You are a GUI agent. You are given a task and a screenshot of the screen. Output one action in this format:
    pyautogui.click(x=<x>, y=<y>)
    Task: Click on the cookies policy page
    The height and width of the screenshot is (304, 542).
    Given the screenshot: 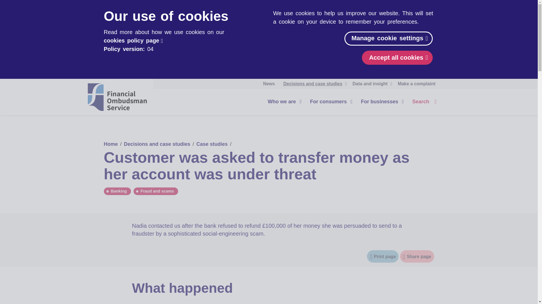 What is the action you would take?
    pyautogui.click(x=133, y=41)
    